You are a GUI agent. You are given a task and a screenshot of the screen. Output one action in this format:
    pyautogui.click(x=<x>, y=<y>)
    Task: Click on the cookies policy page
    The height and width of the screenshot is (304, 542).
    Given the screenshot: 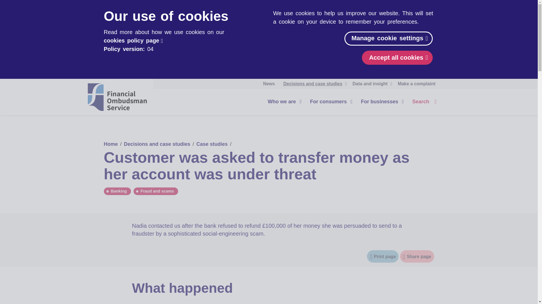 What is the action you would take?
    pyautogui.click(x=133, y=41)
    